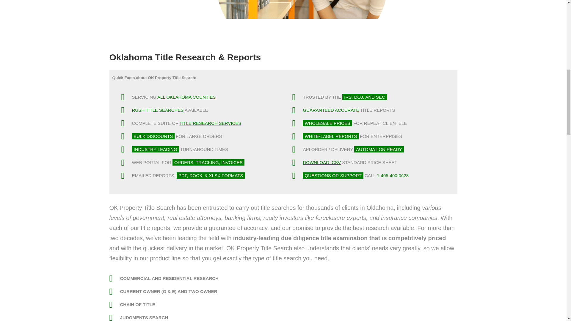 The image size is (571, 321). What do you see at coordinates (322, 162) in the screenshot?
I see `Oklahoma Price Sheet` at bounding box center [322, 162].